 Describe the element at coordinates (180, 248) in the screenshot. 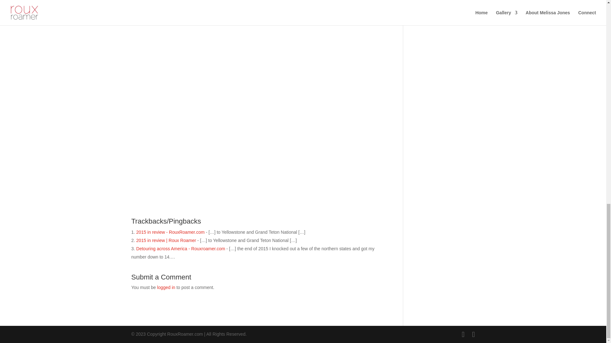

I see `Detouring across America - Rouxroamer.com` at that location.